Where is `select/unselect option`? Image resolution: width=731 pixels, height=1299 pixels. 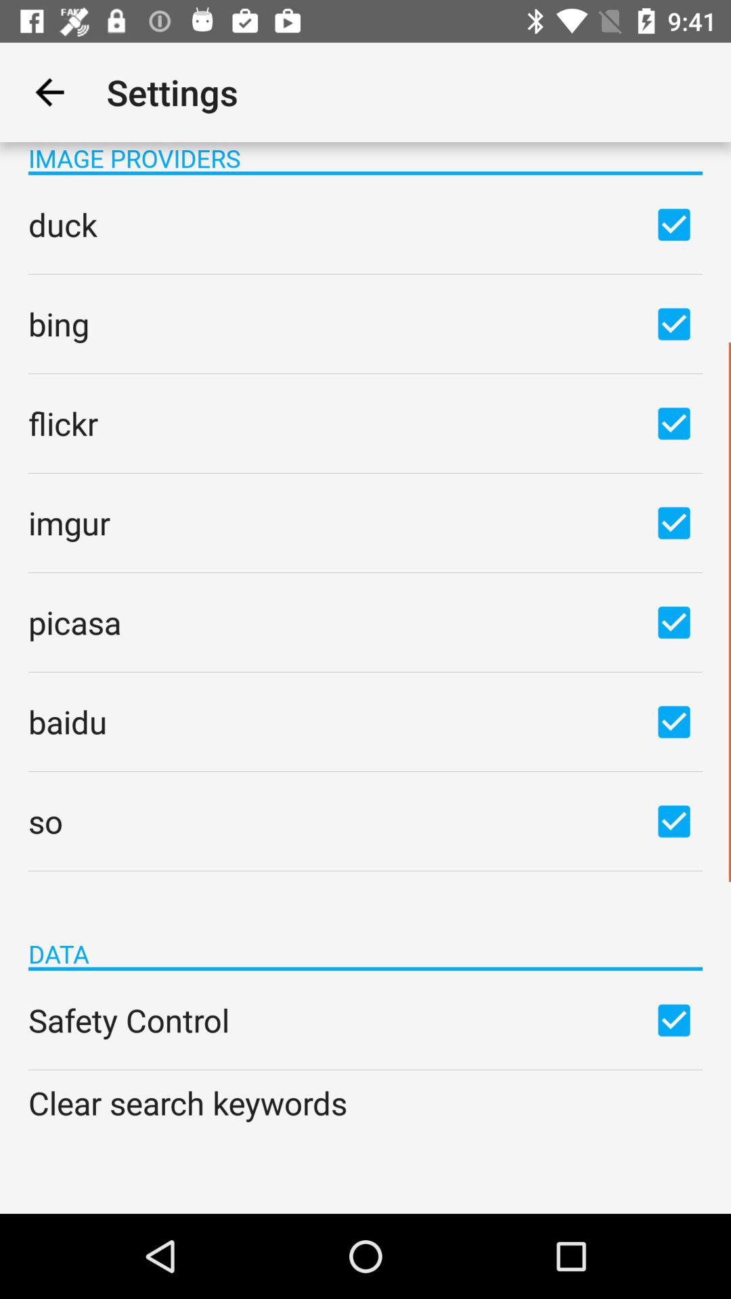
select/unselect option is located at coordinates (674, 721).